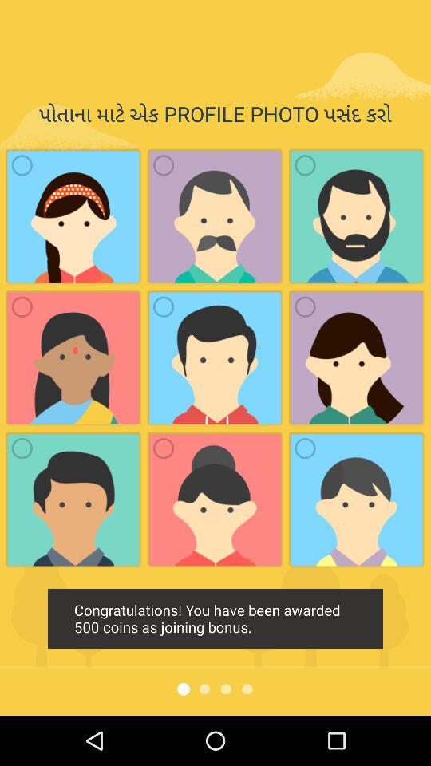  What do you see at coordinates (356, 500) in the screenshot?
I see `click the image in the 3rd row 3rd image at right corner` at bounding box center [356, 500].